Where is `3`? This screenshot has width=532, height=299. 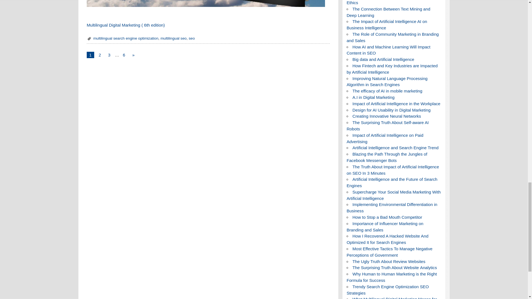
3 is located at coordinates (109, 55).